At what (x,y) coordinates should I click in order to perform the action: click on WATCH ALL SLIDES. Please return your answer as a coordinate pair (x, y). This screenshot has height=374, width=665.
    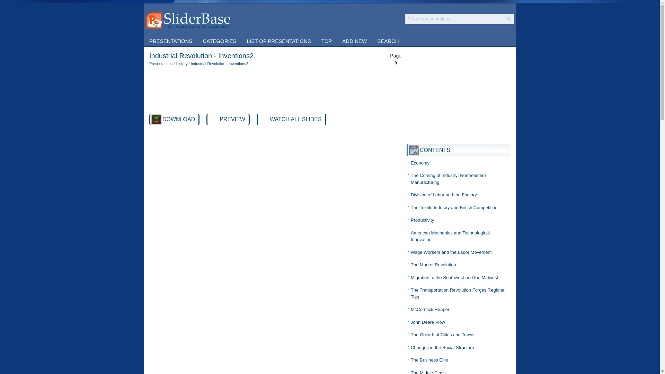
    Looking at the image, I should click on (296, 119).